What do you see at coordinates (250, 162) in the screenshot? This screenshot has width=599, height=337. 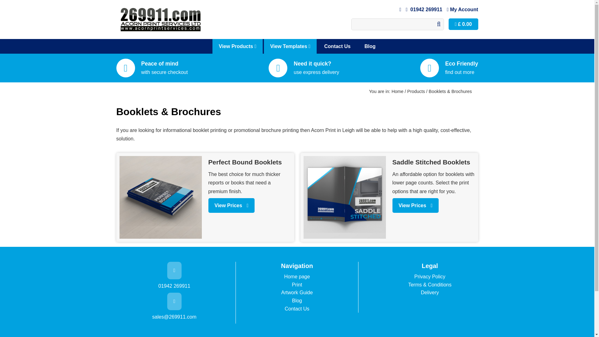 I see `Perfect Bound Booklets` at bounding box center [250, 162].